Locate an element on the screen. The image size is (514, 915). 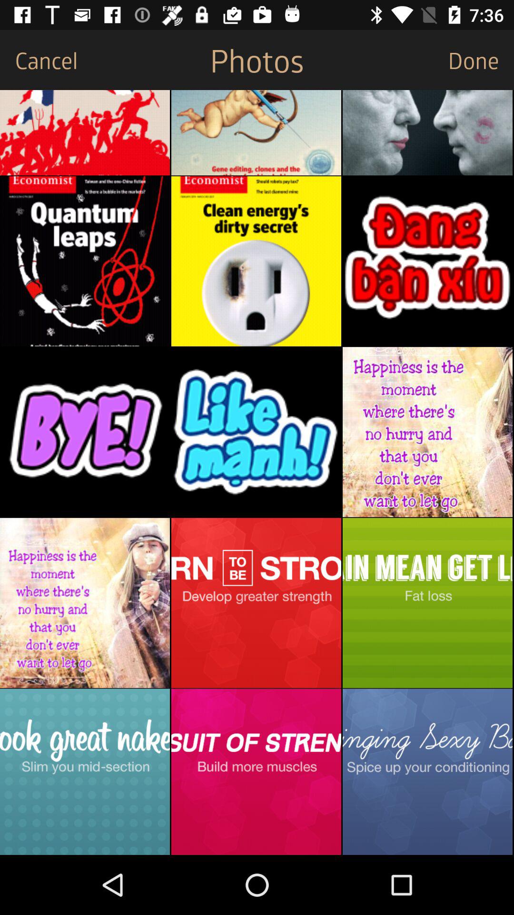
share the image is located at coordinates (256, 132).